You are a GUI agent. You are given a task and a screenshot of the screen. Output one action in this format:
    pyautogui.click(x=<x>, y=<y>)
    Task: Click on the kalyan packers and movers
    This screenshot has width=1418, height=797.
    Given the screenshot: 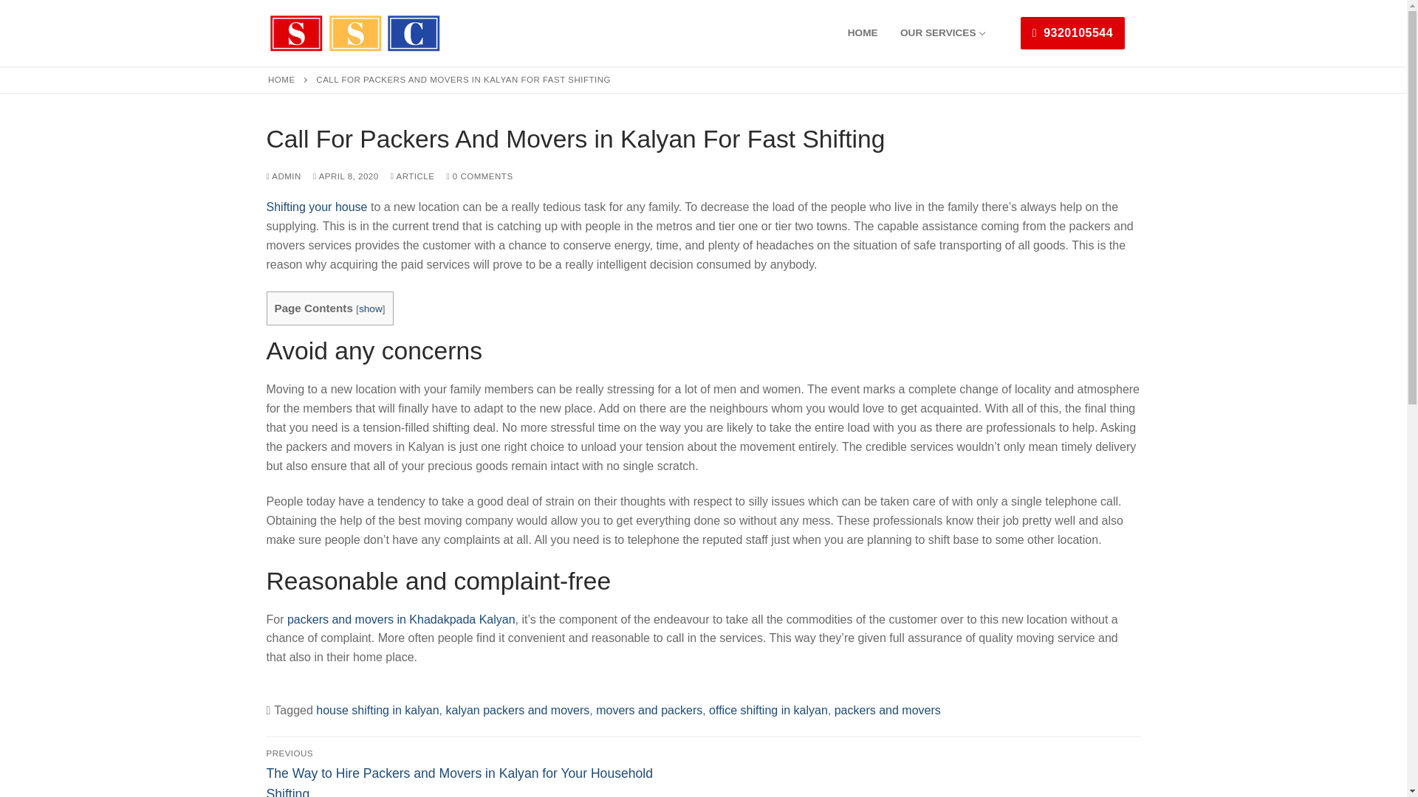 What is the action you would take?
    pyautogui.click(x=518, y=710)
    